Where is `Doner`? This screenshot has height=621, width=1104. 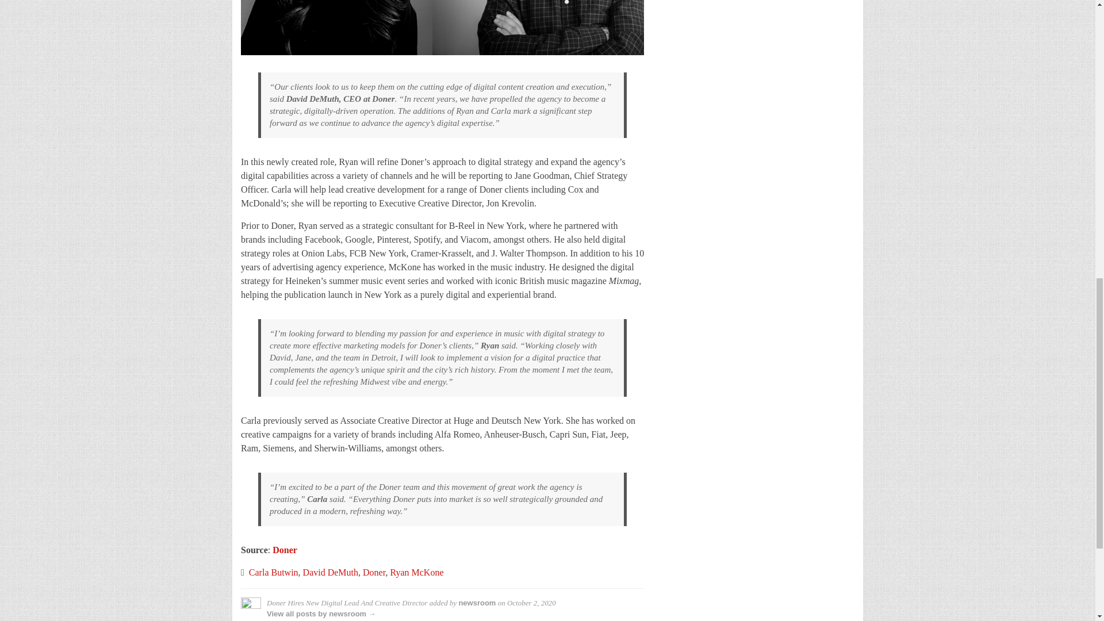
Doner is located at coordinates (374, 573).